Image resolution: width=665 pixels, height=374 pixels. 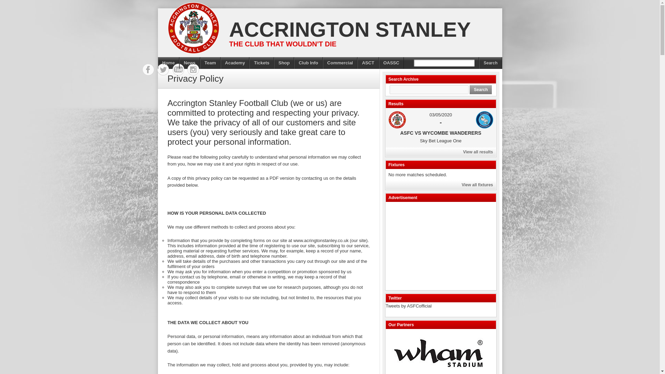 What do you see at coordinates (490, 63) in the screenshot?
I see `Search` at bounding box center [490, 63].